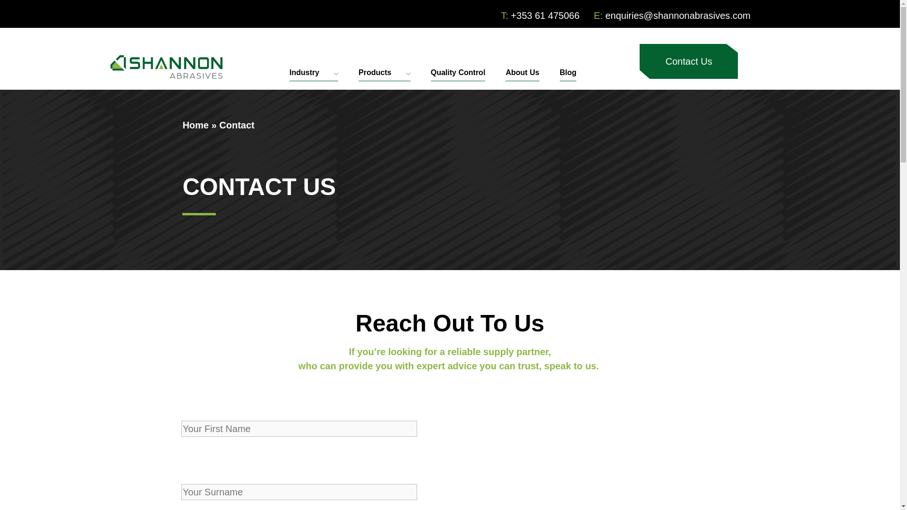 The height and width of the screenshot is (510, 907). Describe the element at coordinates (314, 79) in the screenshot. I see `Industry` at that location.